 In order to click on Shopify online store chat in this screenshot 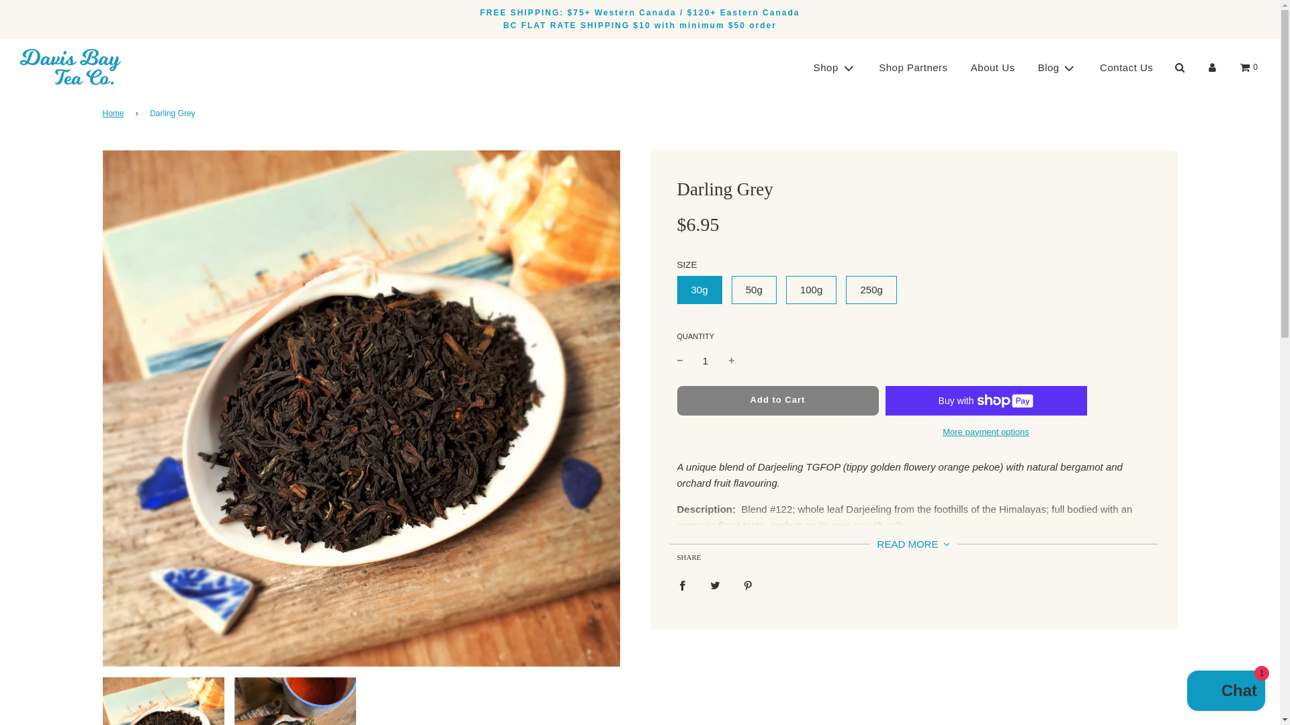, I will do `click(1225, 692)`.